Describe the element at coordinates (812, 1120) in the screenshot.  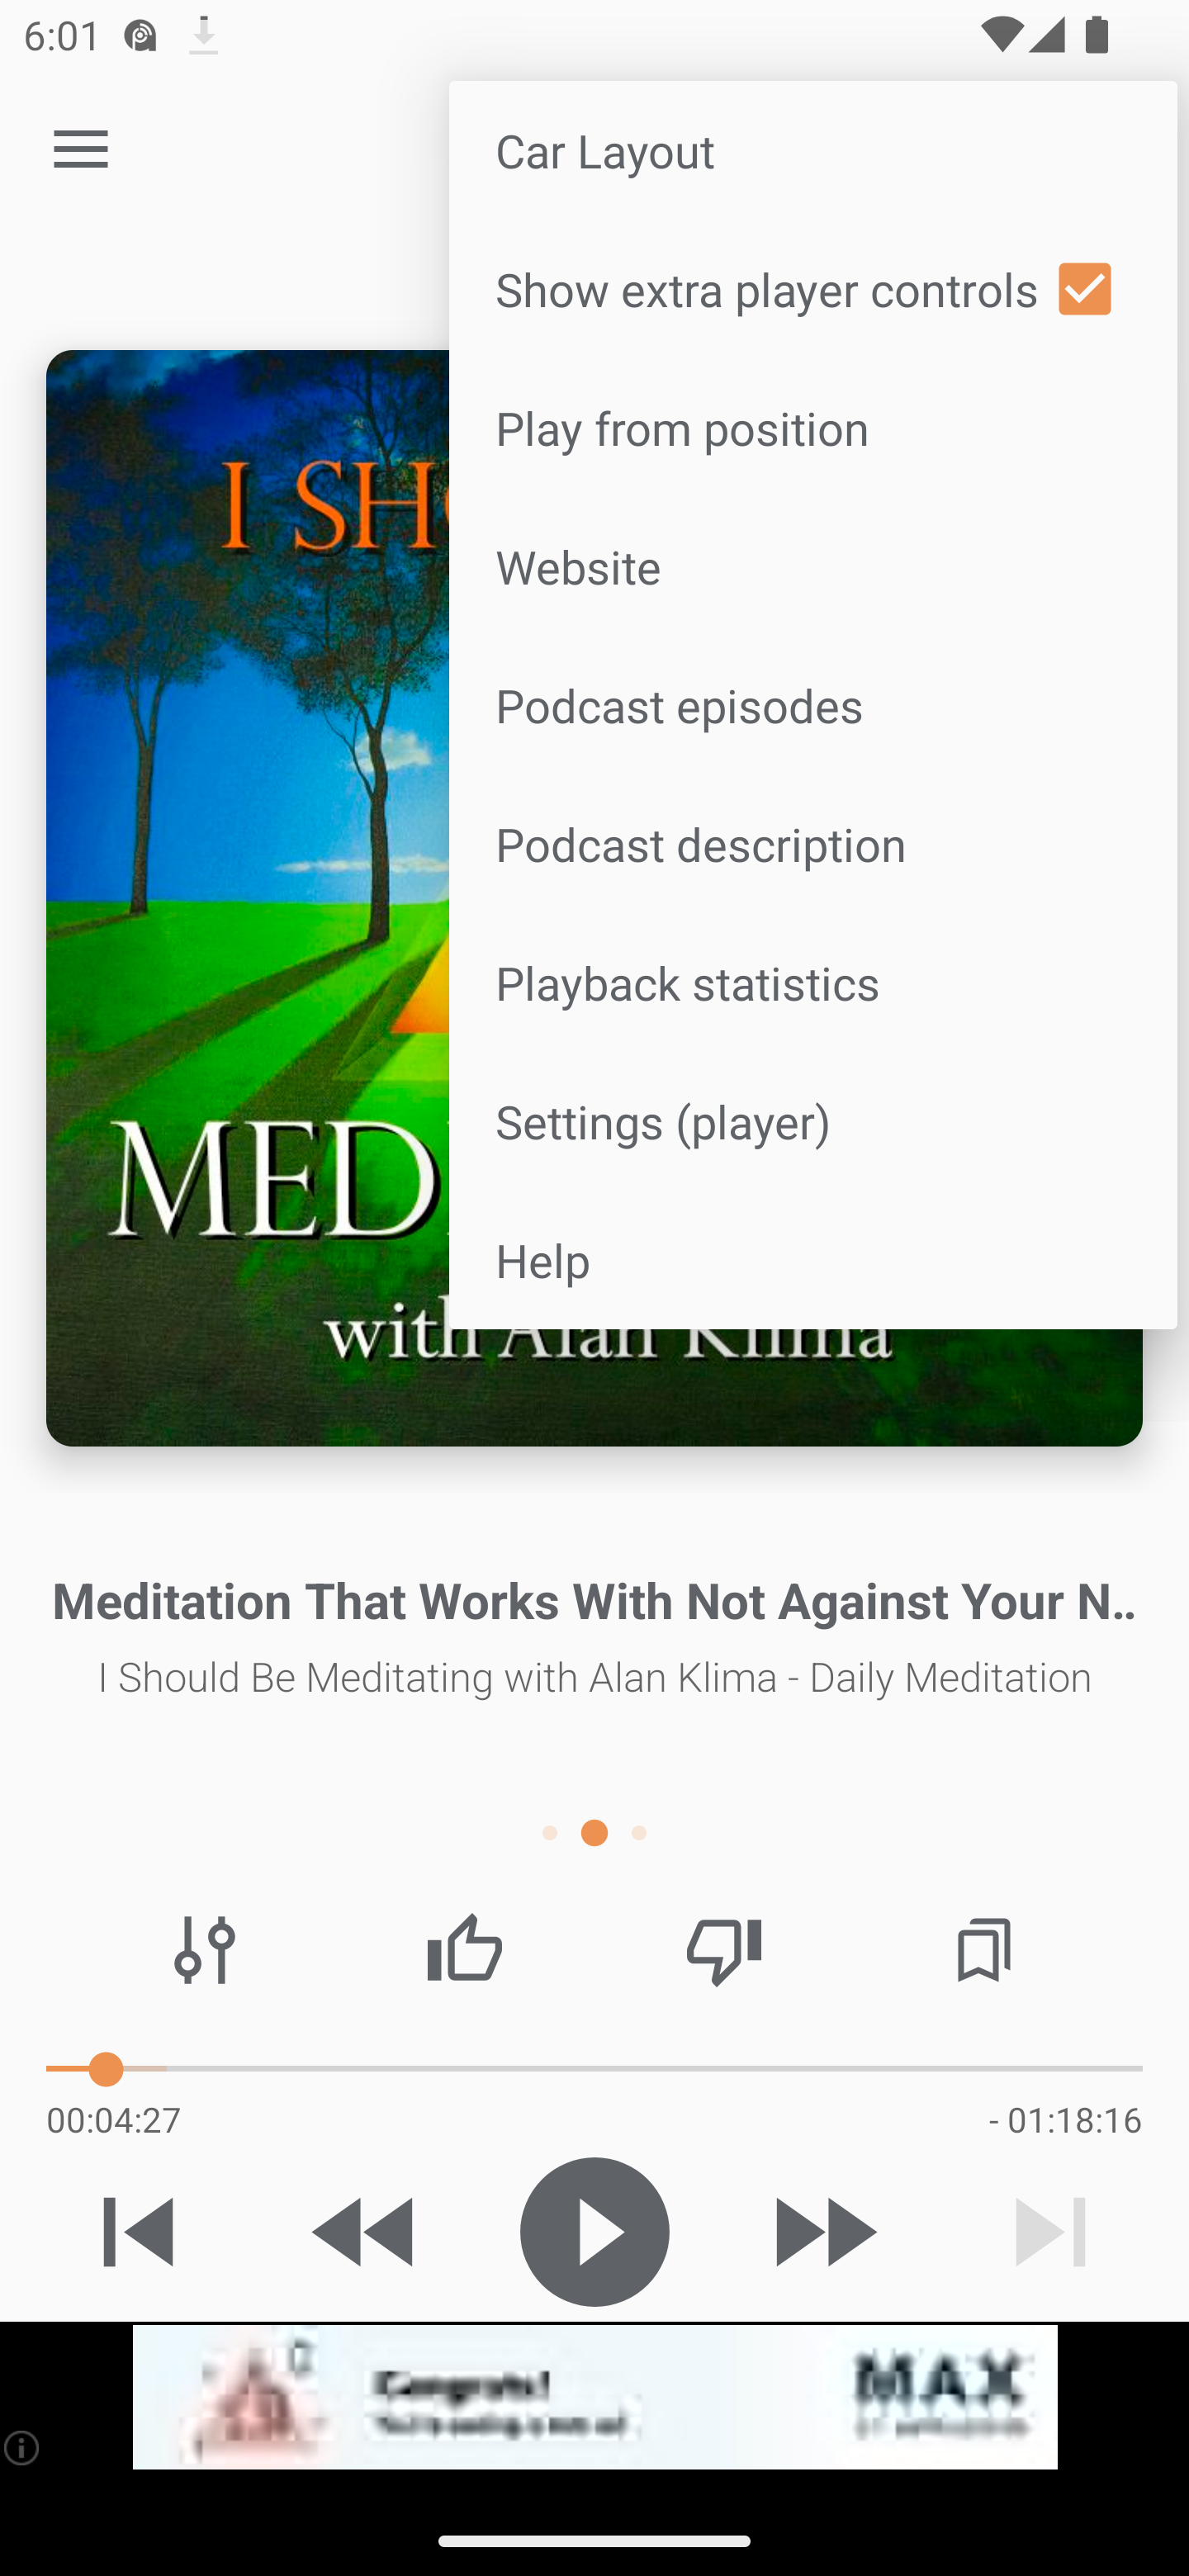
I see `Settings (player)` at that location.